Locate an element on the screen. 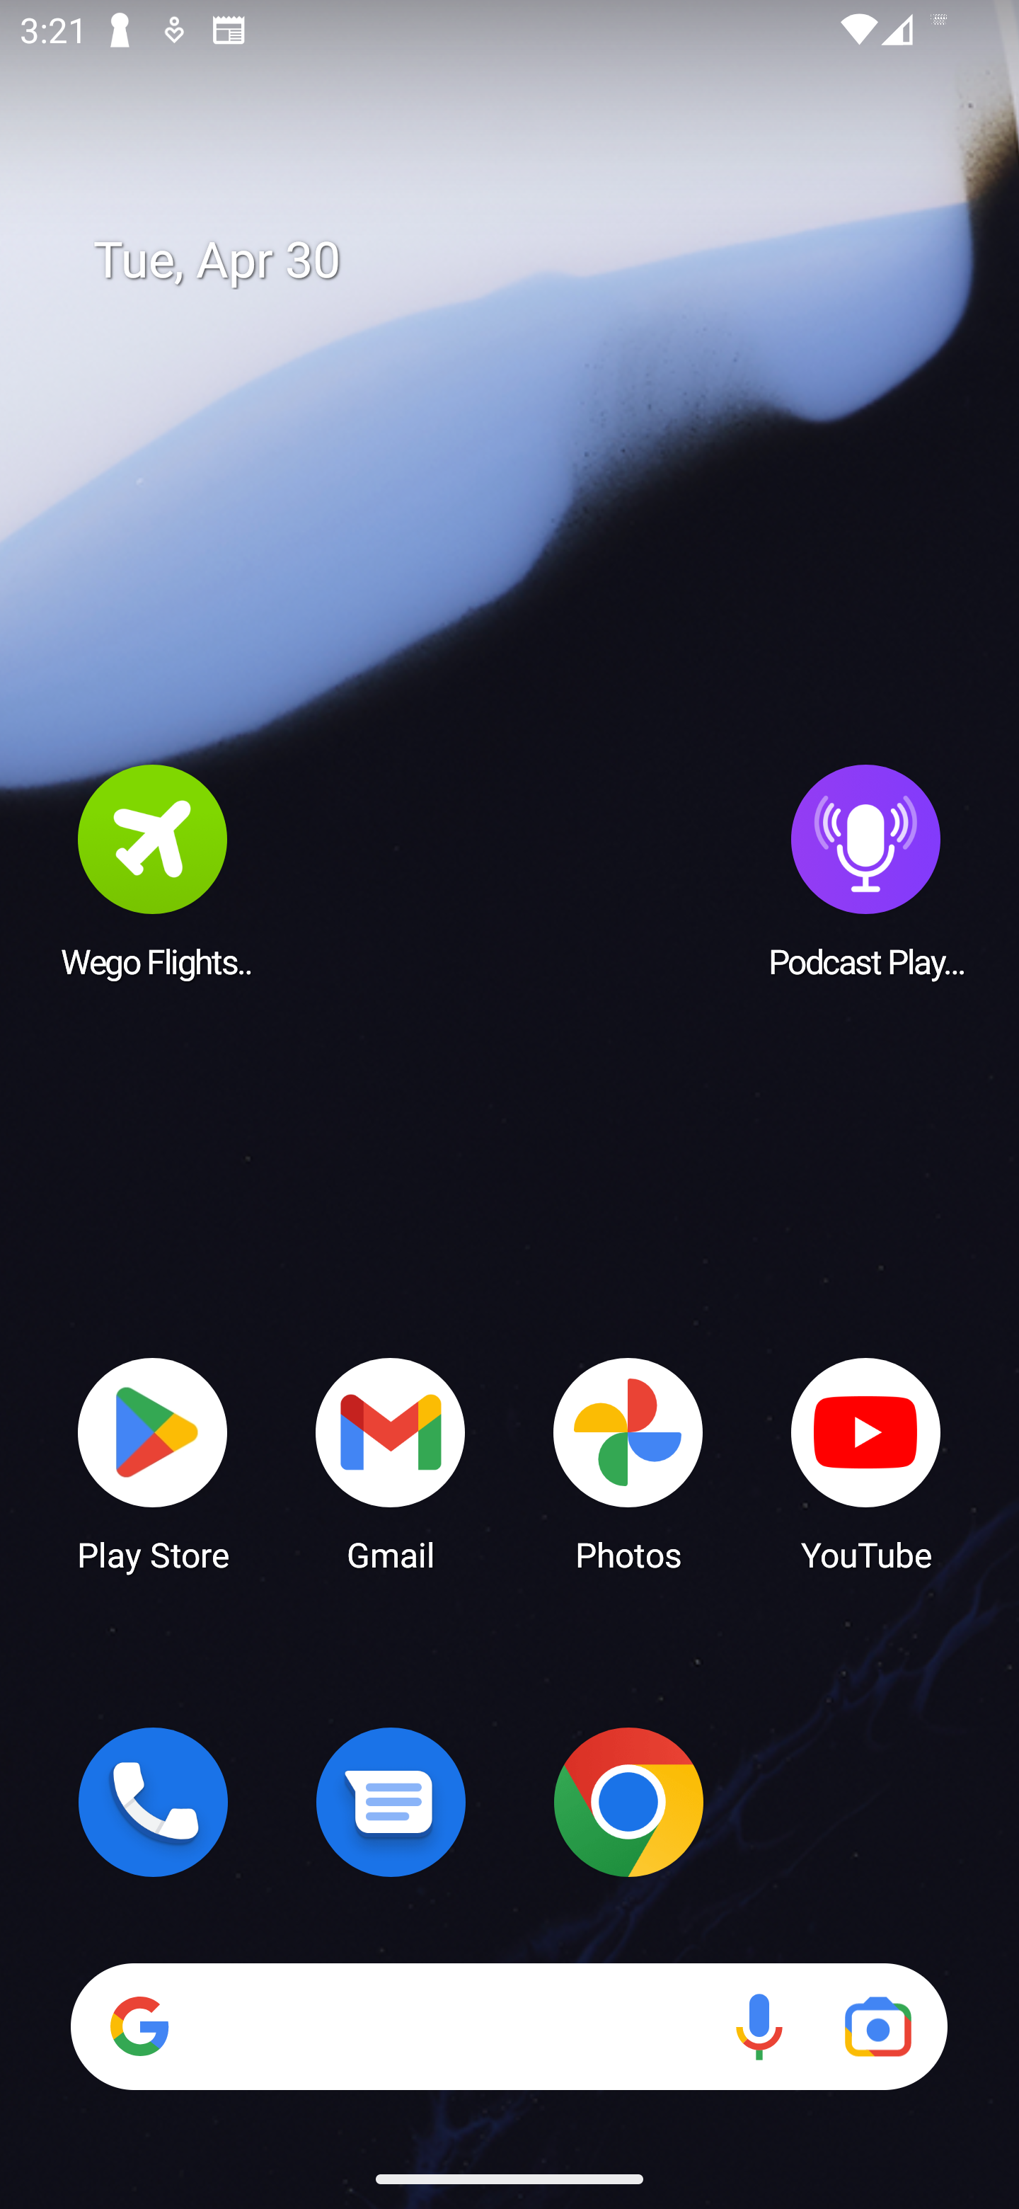 Image resolution: width=1019 pixels, height=2209 pixels. Podcast Player is located at coordinates (866, 870).